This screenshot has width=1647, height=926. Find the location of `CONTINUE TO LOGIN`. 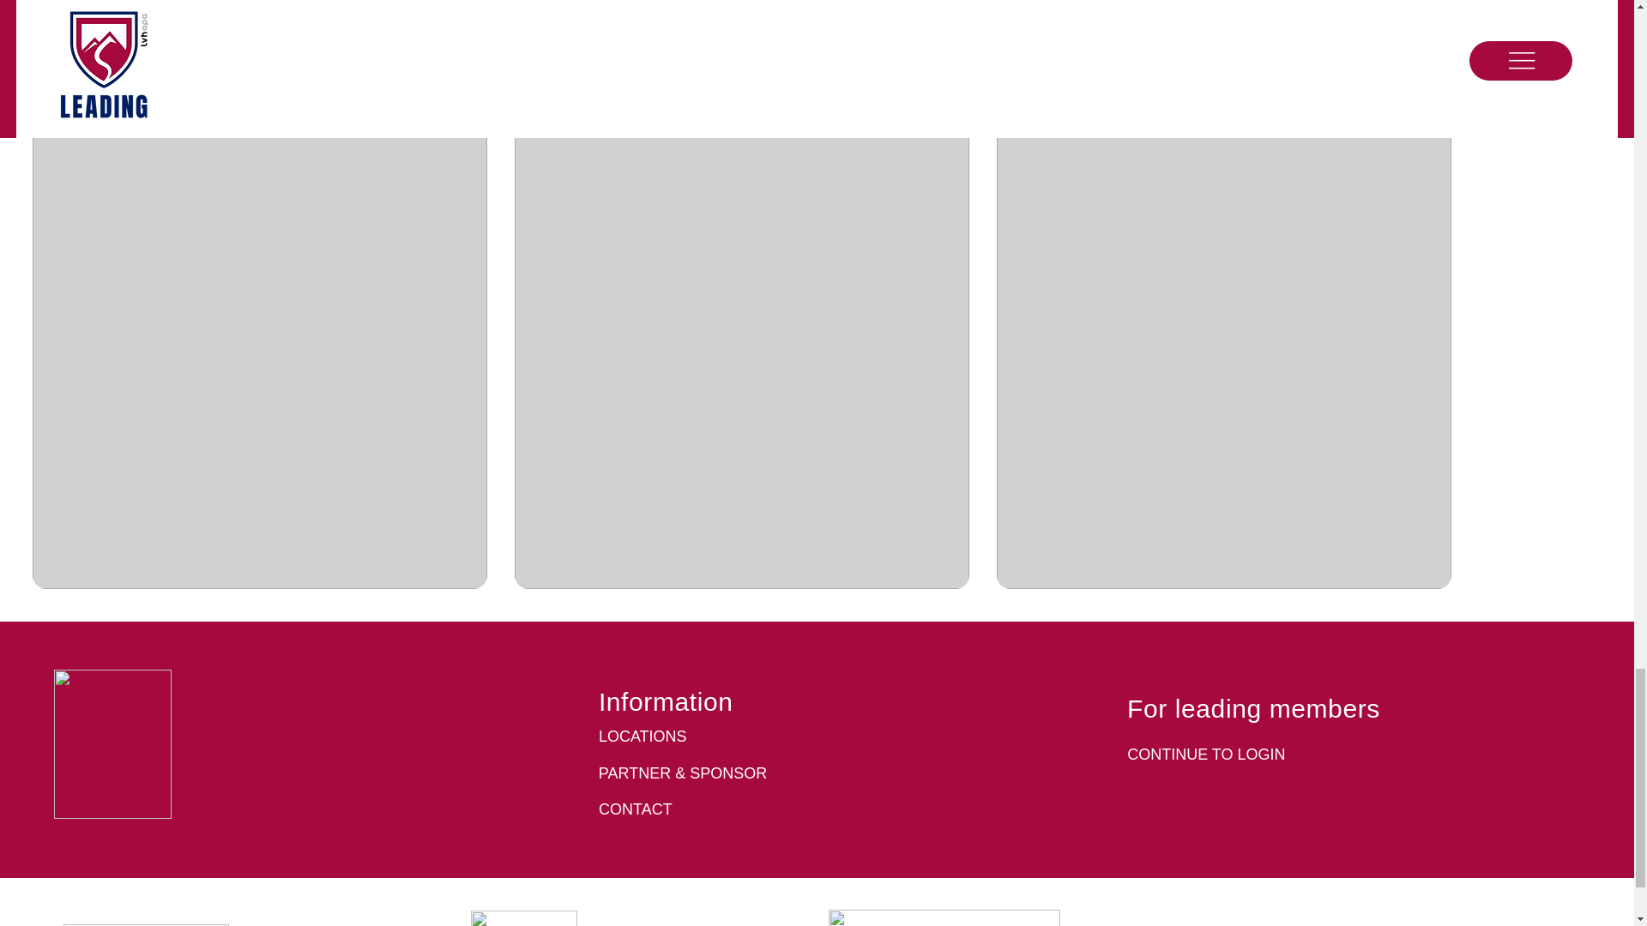

CONTINUE TO LOGIN is located at coordinates (1205, 755).